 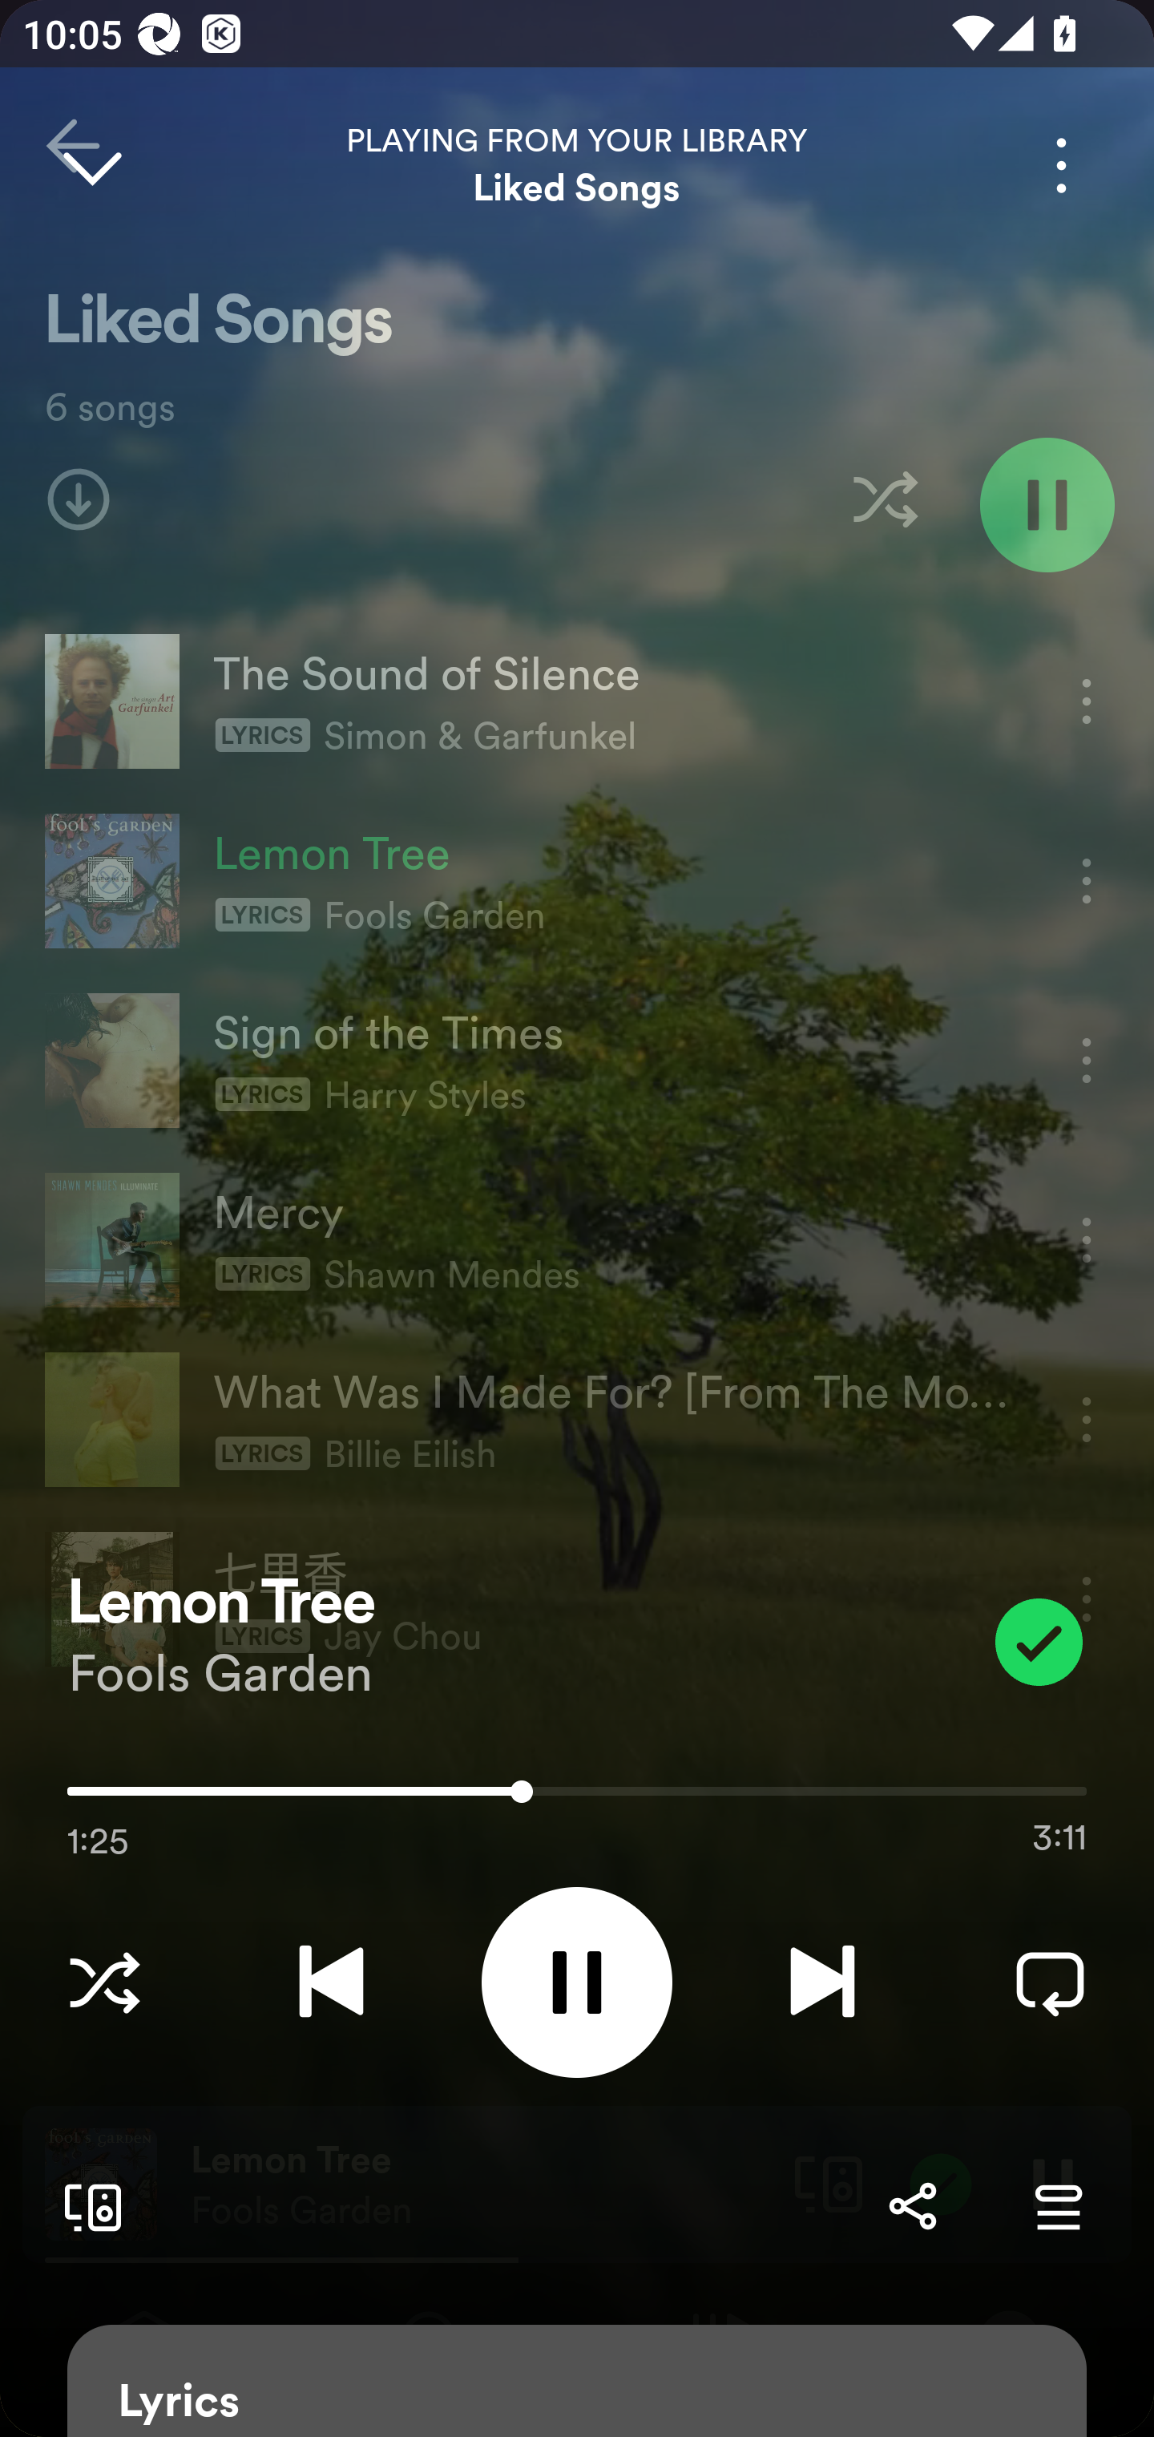 What do you see at coordinates (91, 165) in the screenshot?
I see `Close` at bounding box center [91, 165].